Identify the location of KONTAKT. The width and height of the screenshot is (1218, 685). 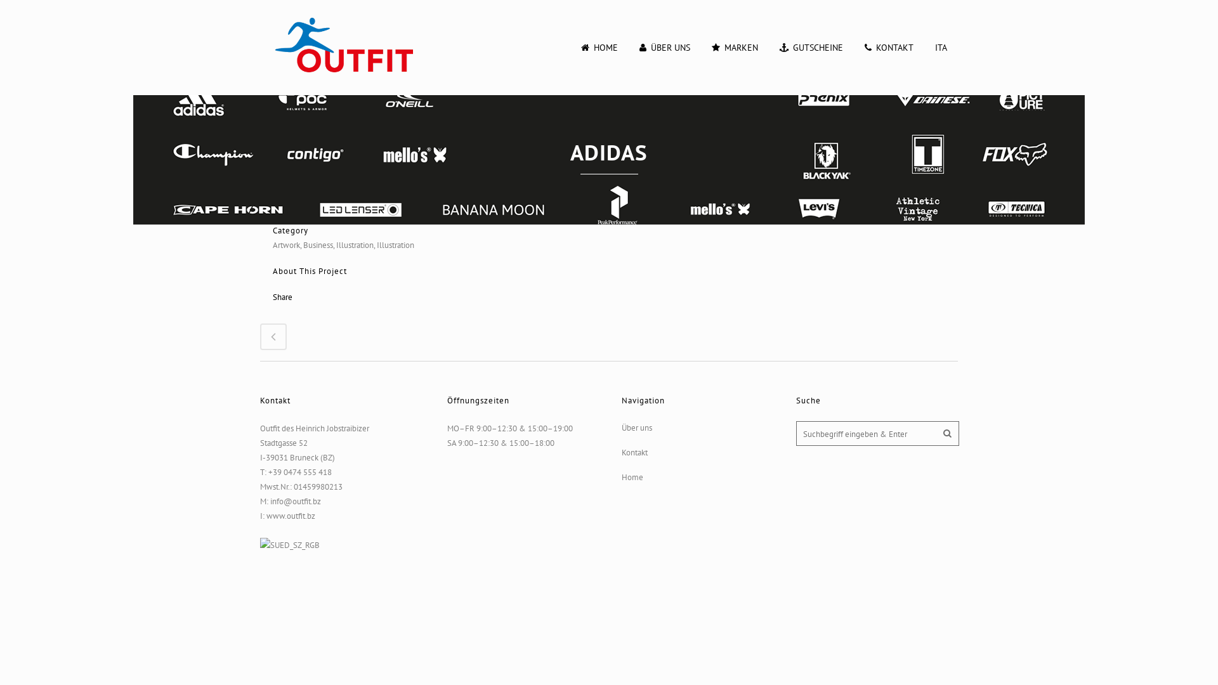
(889, 48).